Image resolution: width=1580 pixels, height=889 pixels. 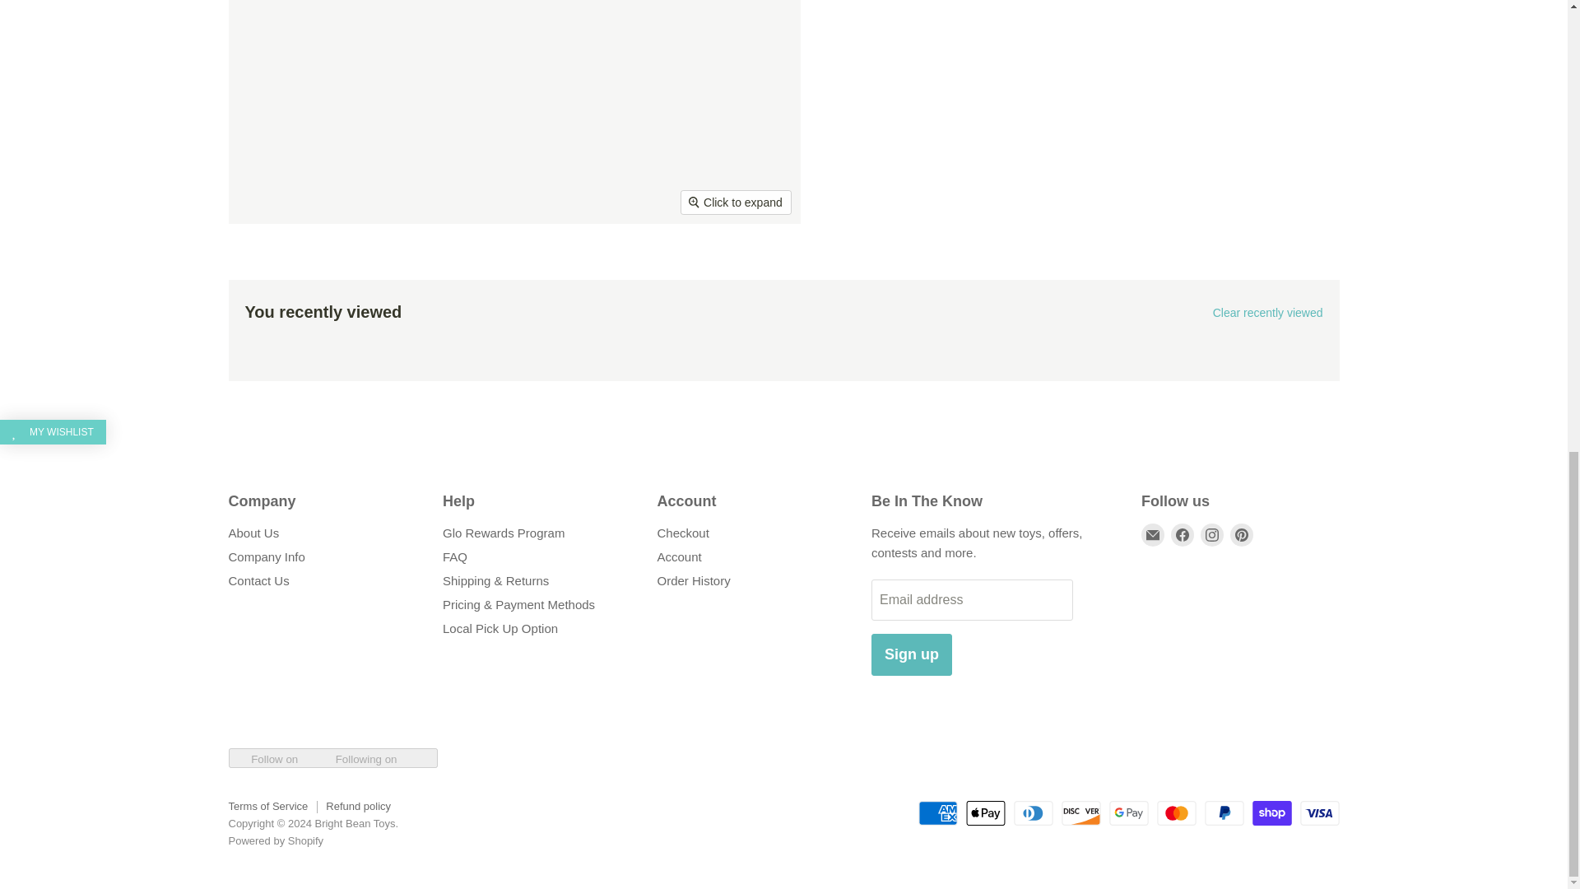 What do you see at coordinates (1152, 535) in the screenshot?
I see `Email` at bounding box center [1152, 535].